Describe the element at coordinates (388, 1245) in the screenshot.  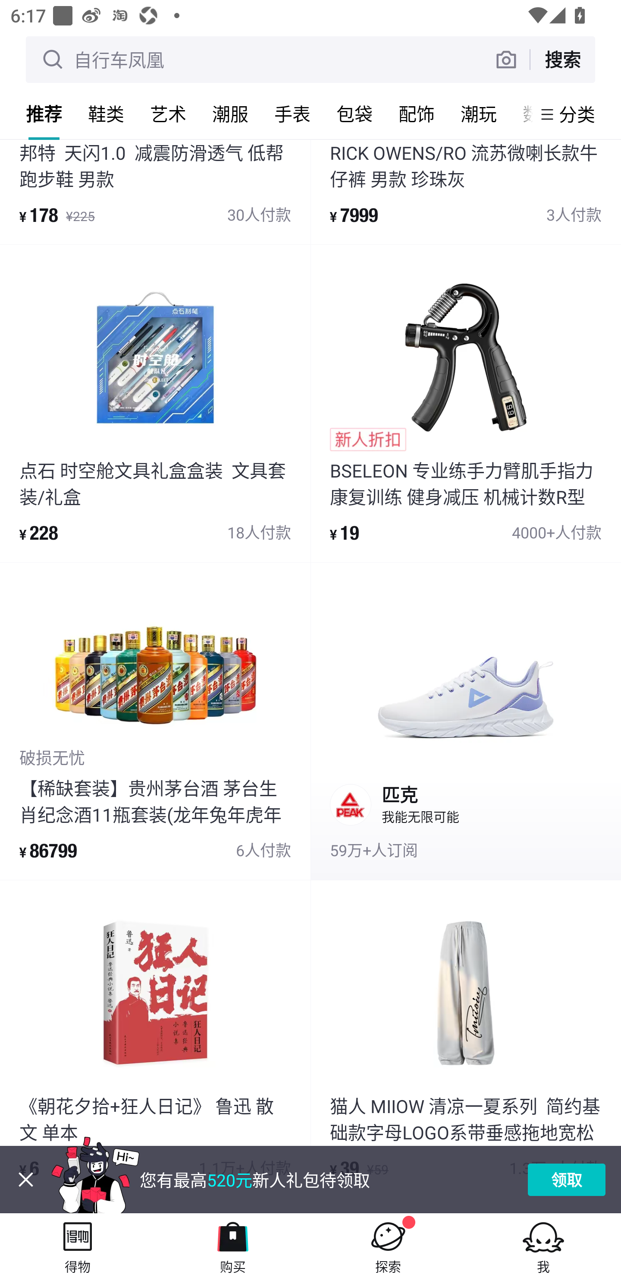
I see `探索` at that location.